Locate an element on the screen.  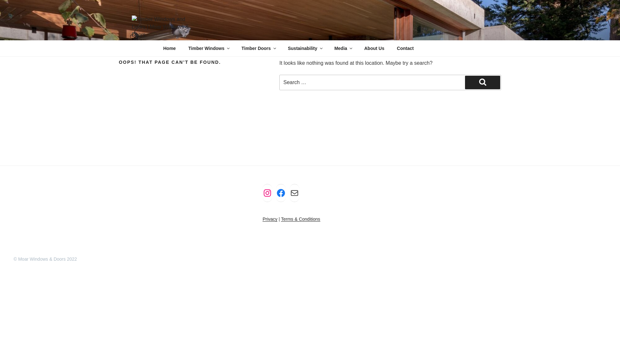
Timber Doors is located at coordinates (258, 48).